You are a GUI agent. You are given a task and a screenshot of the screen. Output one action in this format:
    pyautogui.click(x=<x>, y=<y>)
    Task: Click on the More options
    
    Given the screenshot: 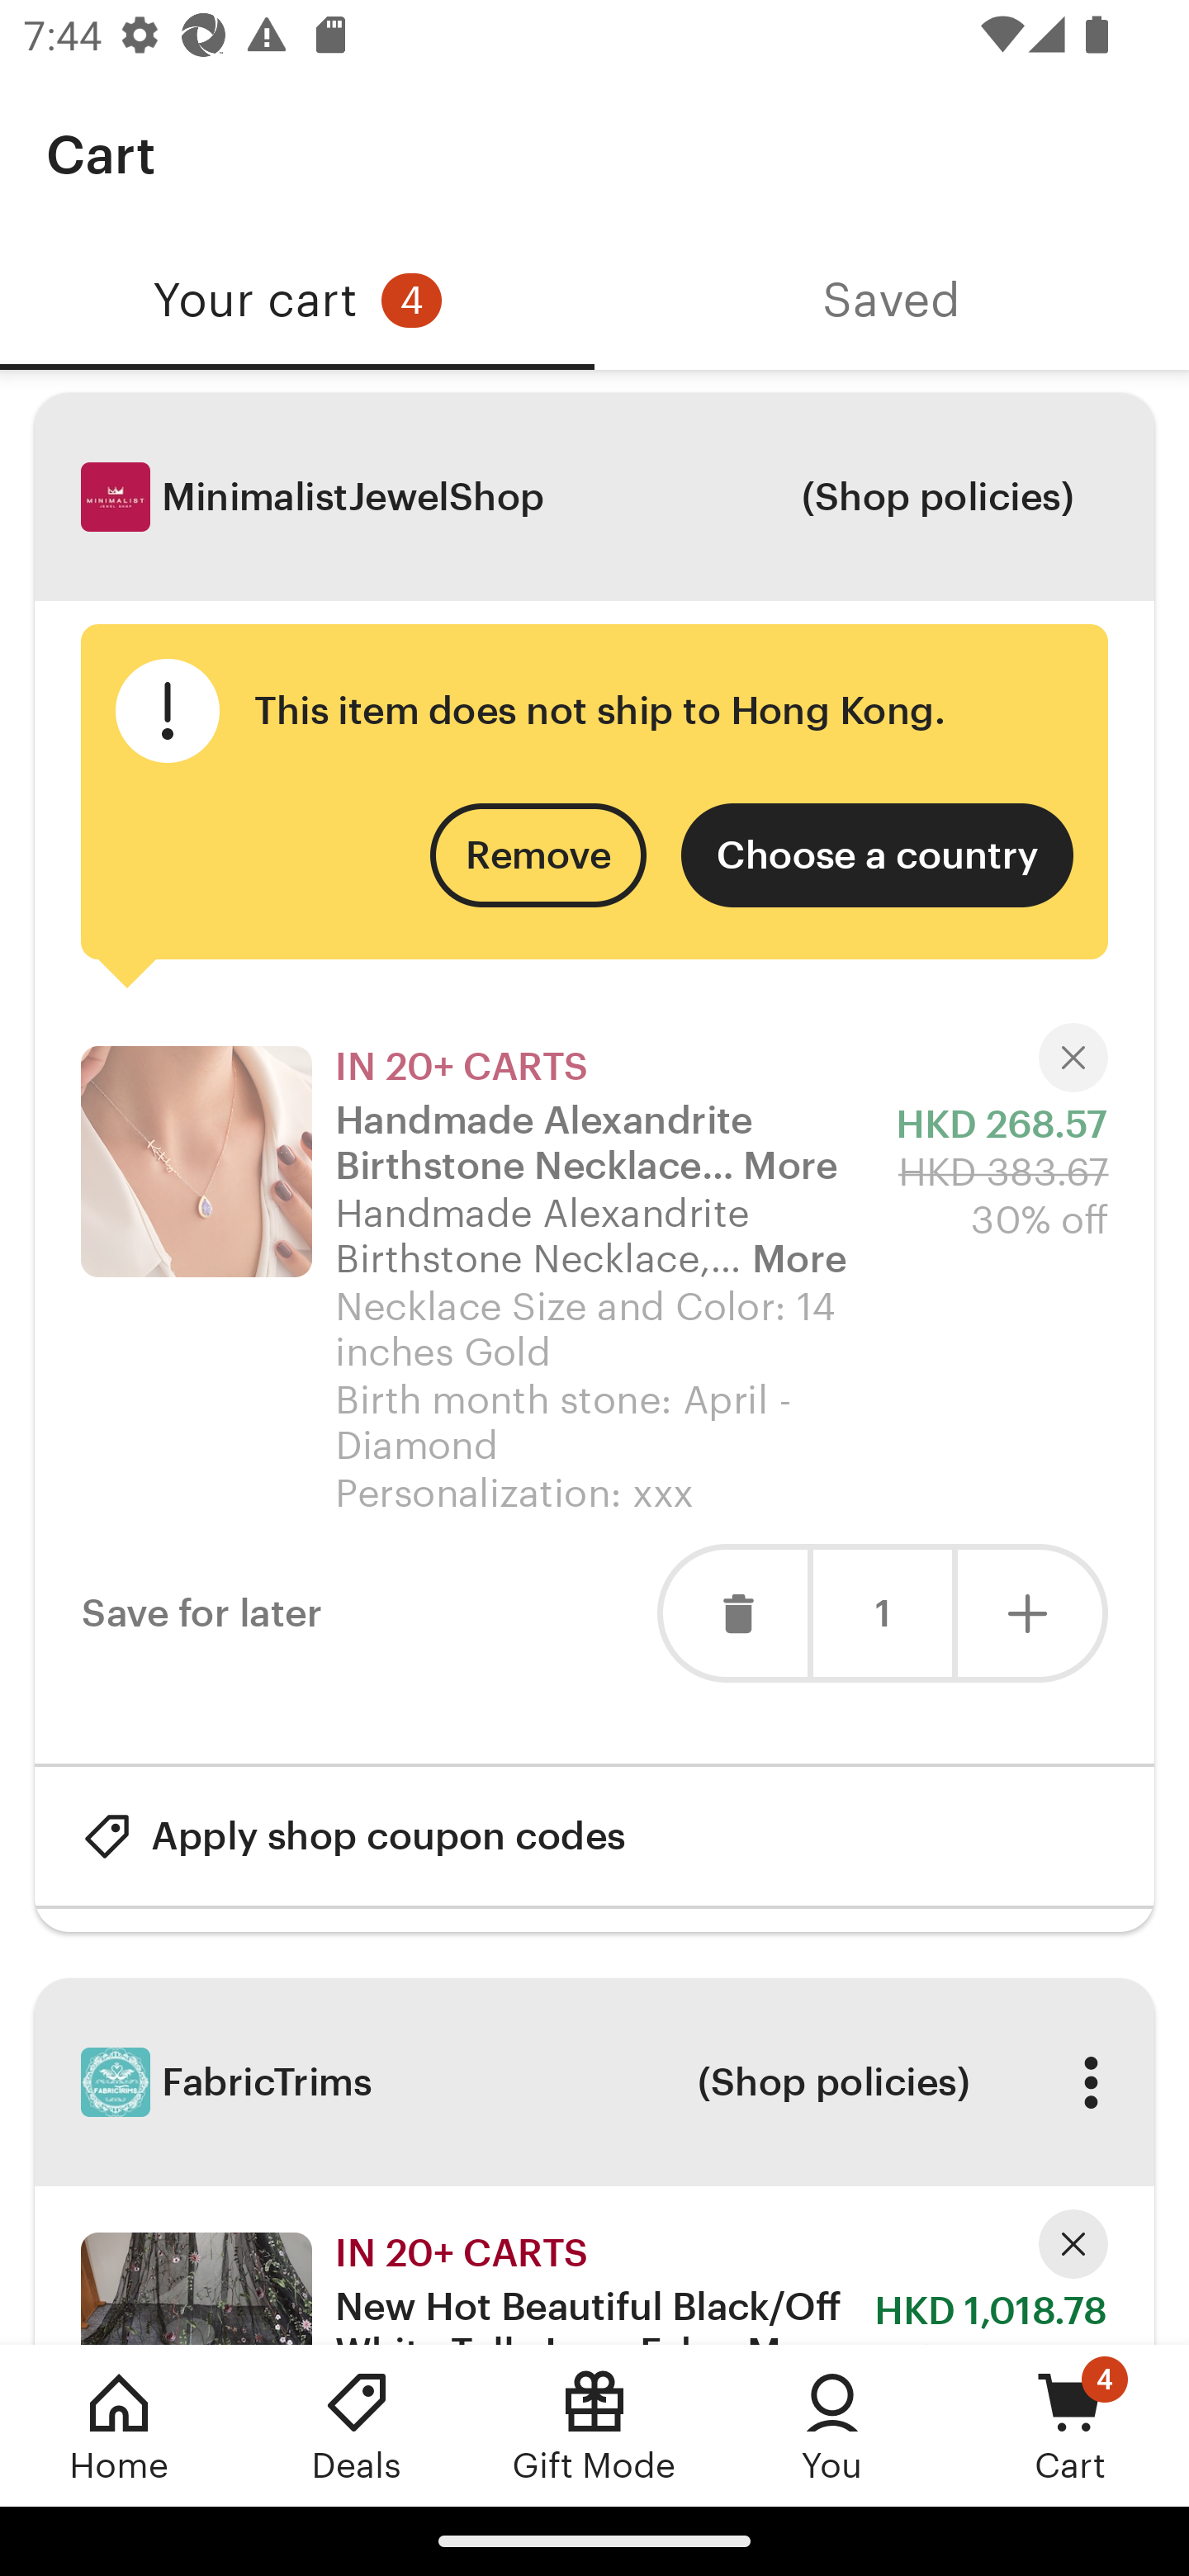 What is the action you would take?
    pyautogui.click(x=1090, y=2081)
    